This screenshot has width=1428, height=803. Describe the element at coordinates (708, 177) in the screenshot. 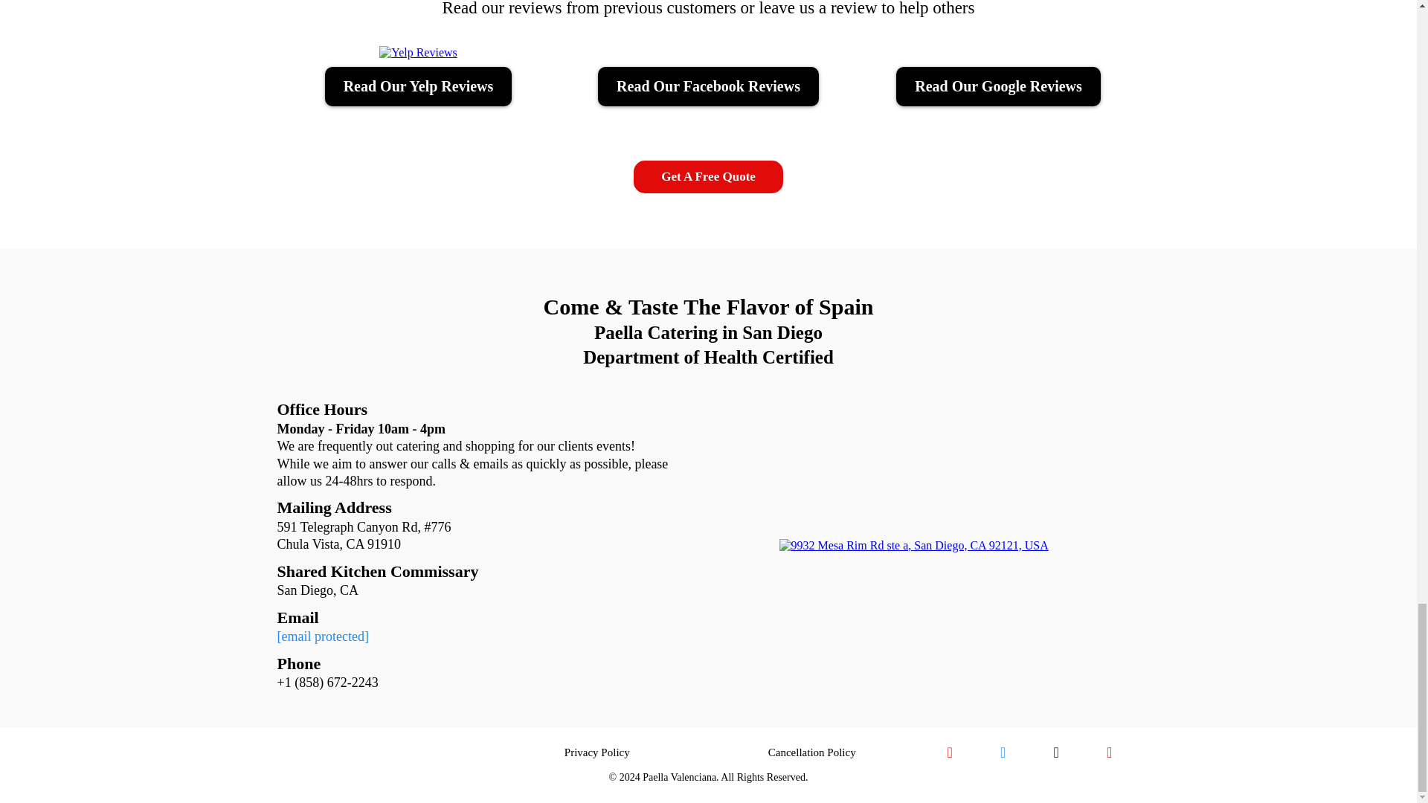

I see `Get A Free Quote` at that location.